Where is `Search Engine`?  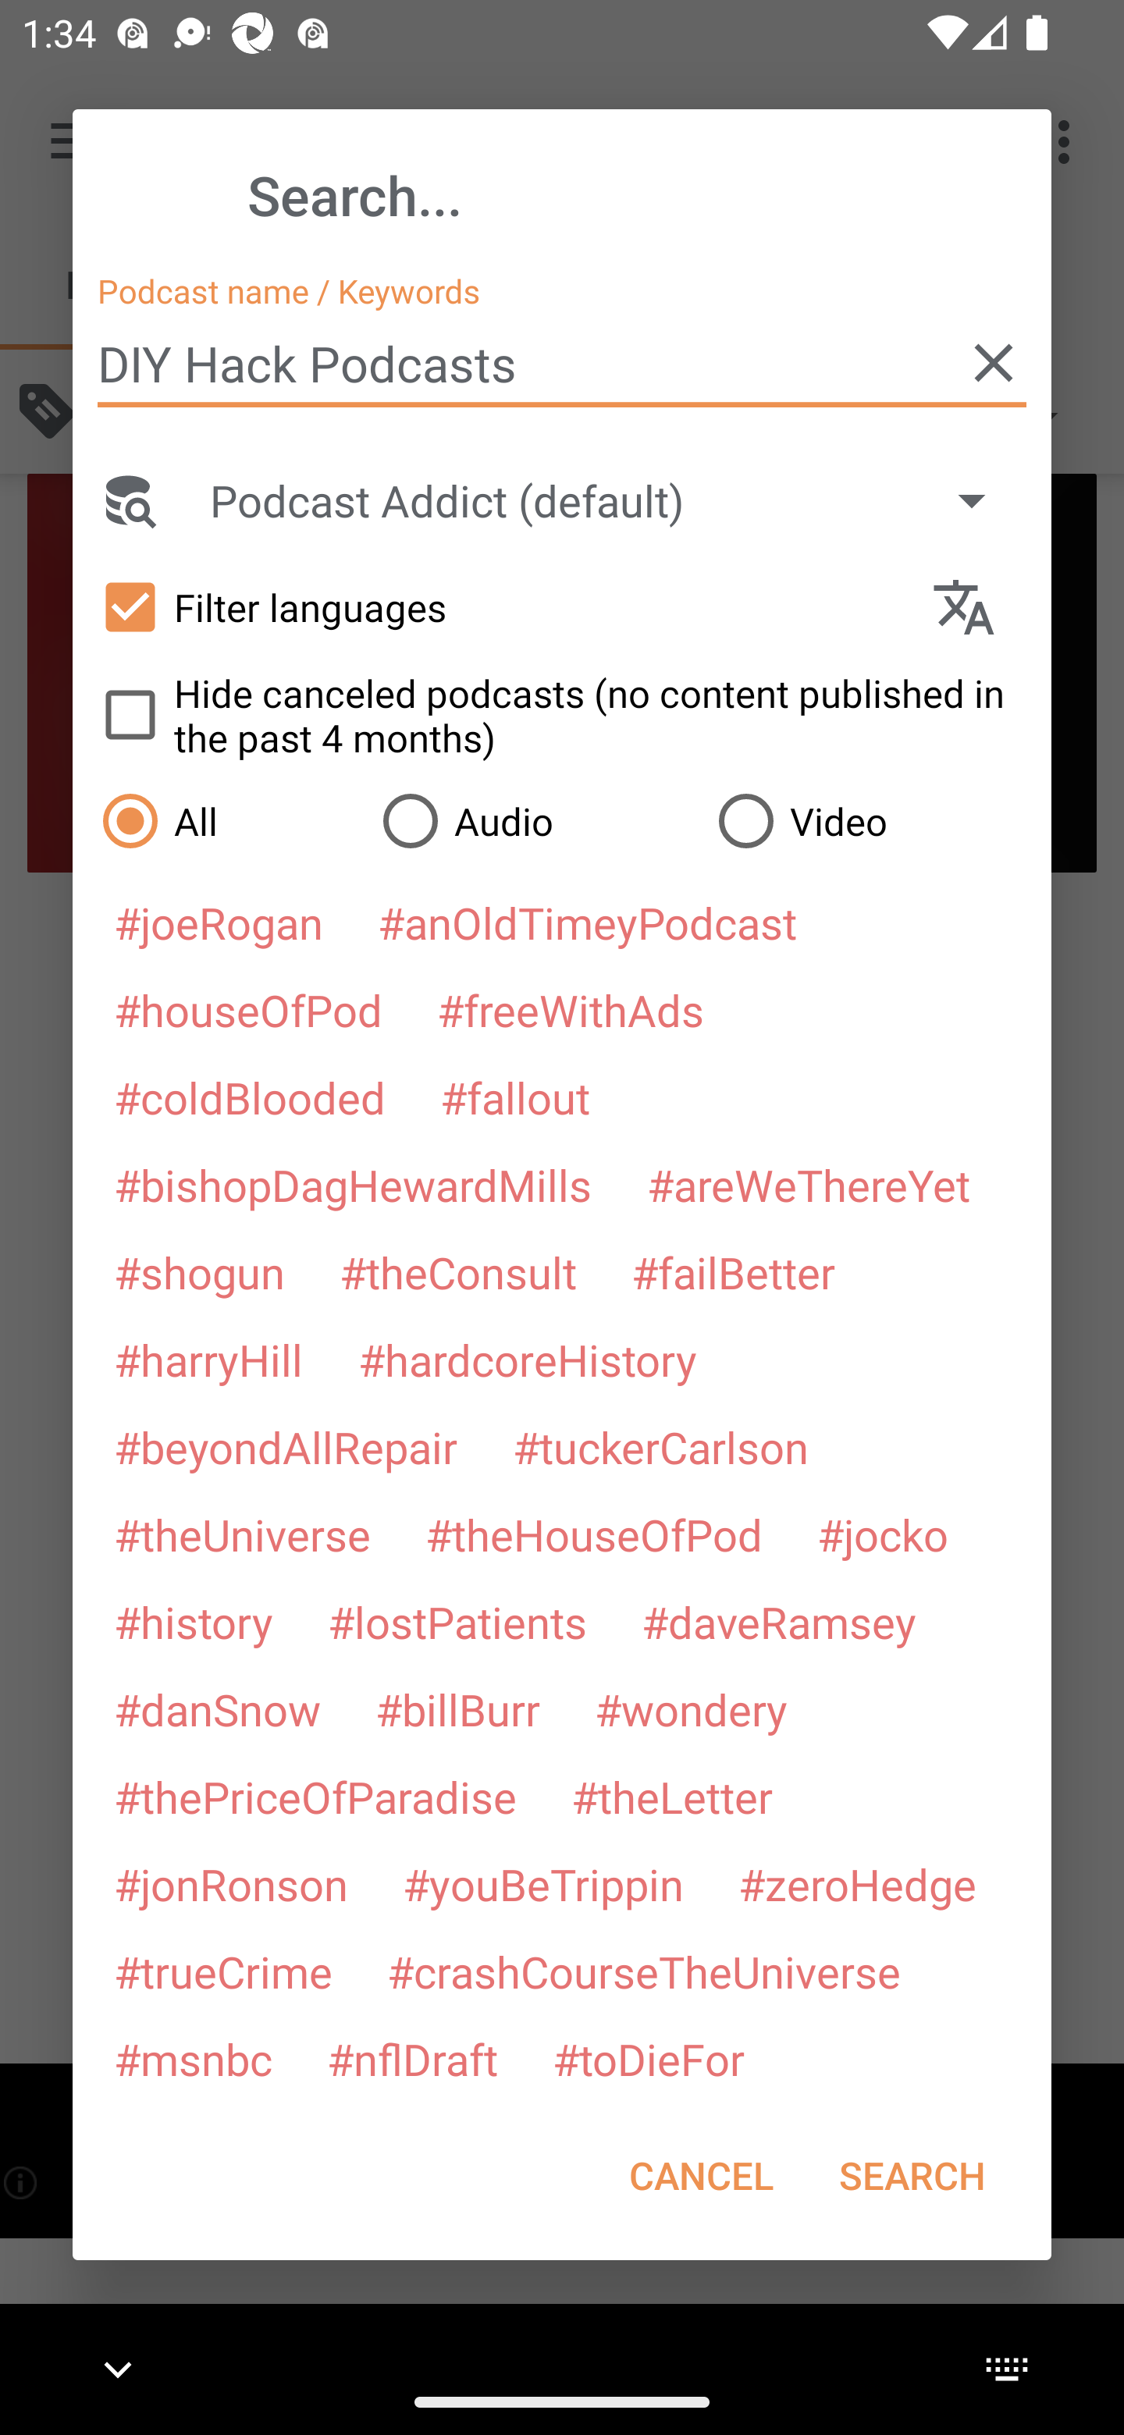 Search Engine is located at coordinates (128, 500).